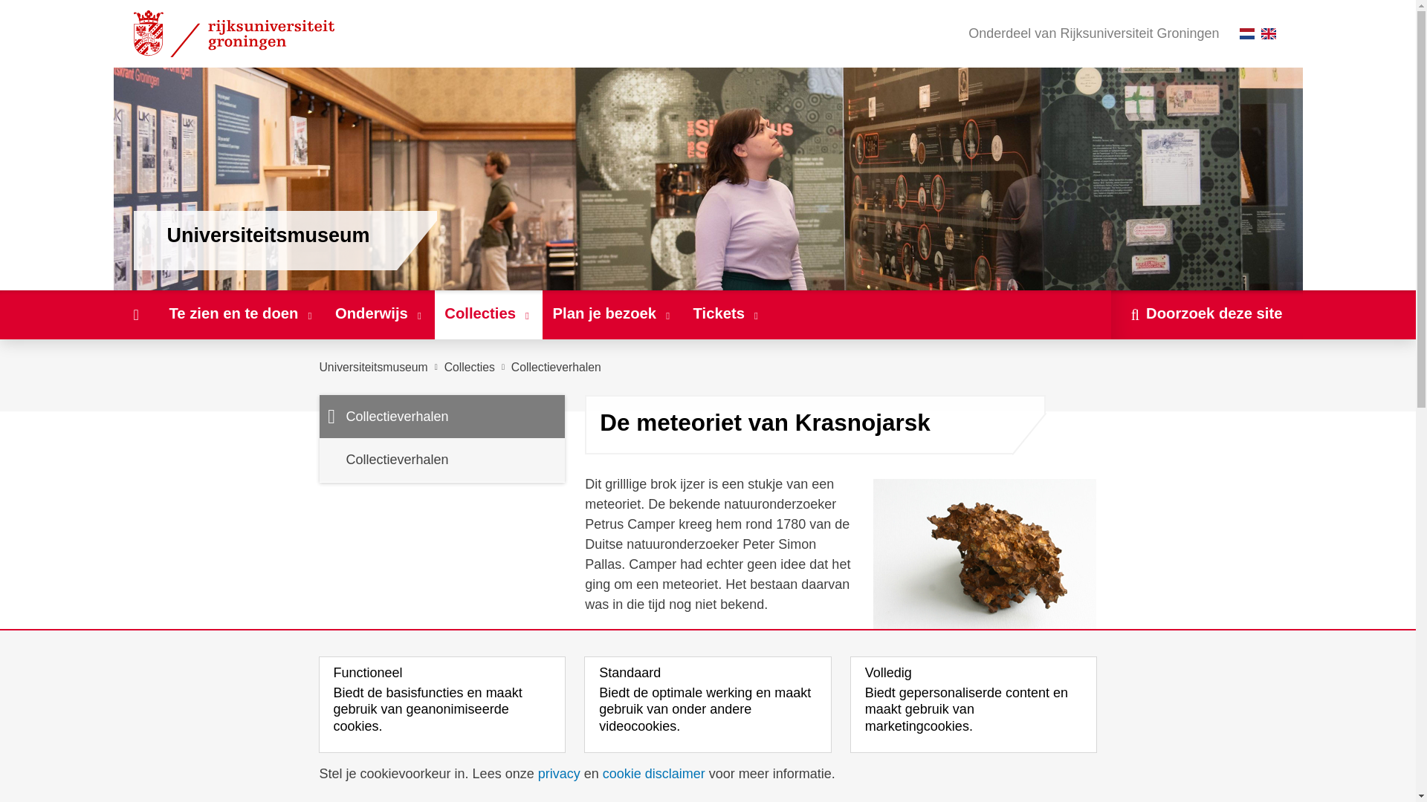  What do you see at coordinates (727, 314) in the screenshot?
I see `Tickets` at bounding box center [727, 314].